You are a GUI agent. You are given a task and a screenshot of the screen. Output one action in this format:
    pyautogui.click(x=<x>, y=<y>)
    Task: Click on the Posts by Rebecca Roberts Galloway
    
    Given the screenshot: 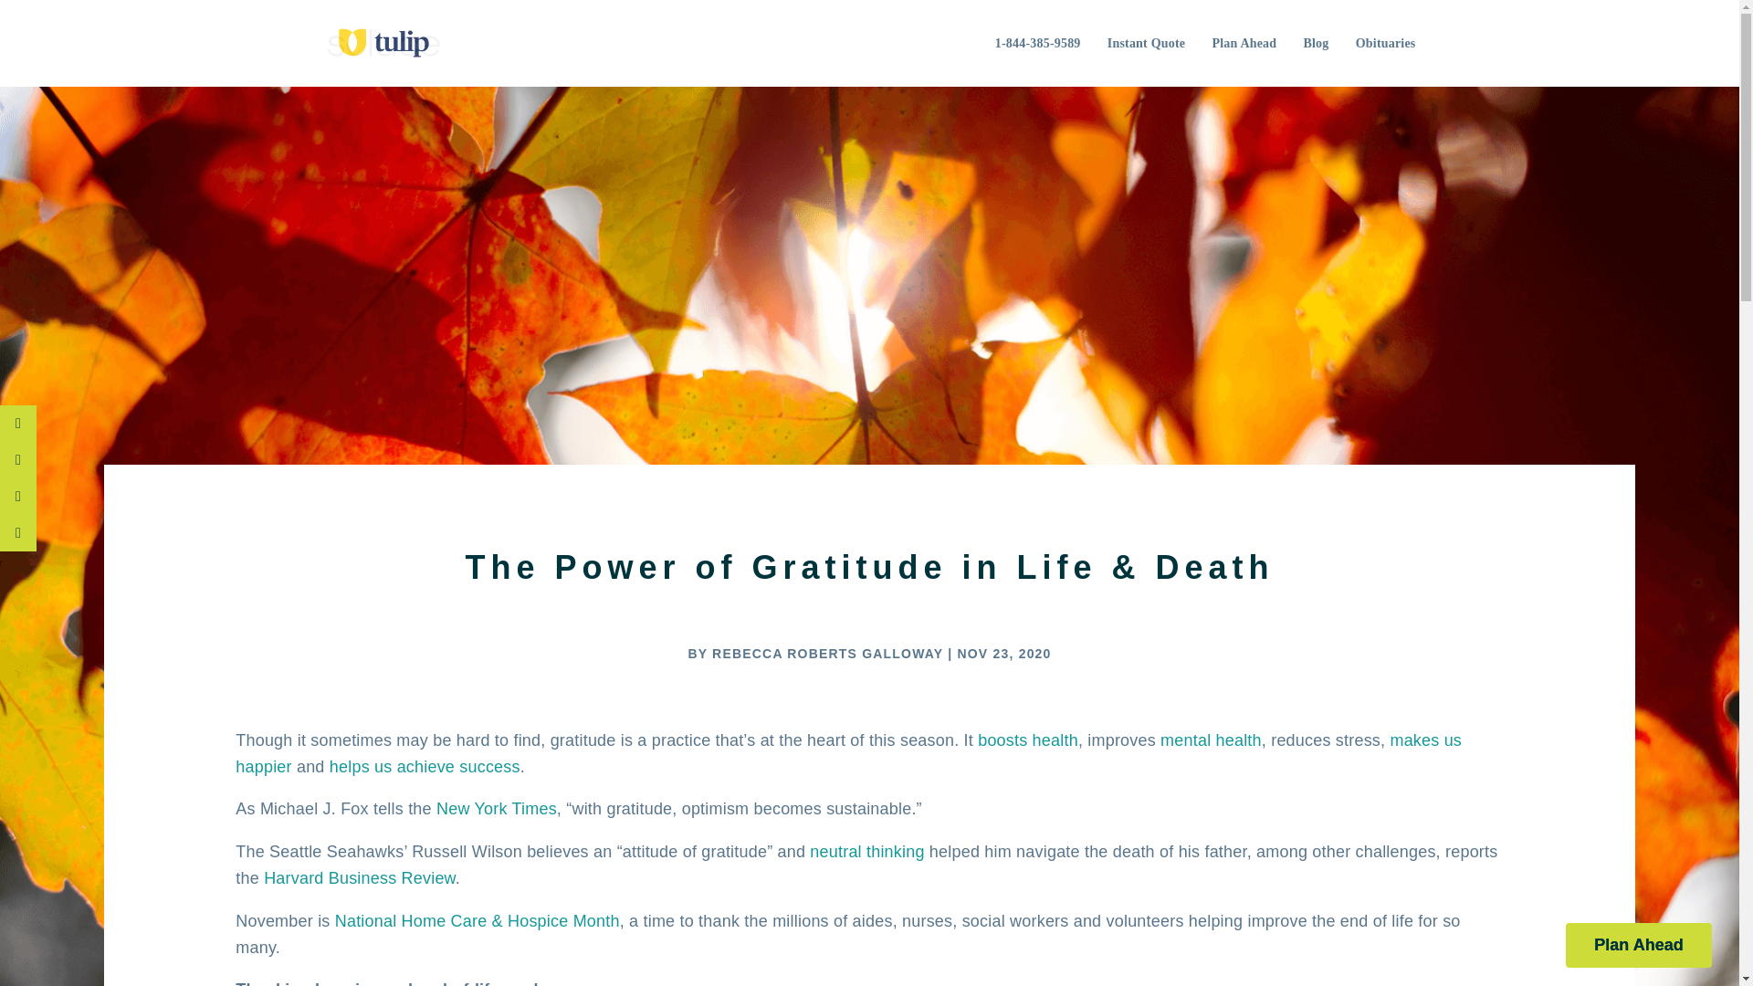 What is the action you would take?
    pyautogui.click(x=827, y=654)
    